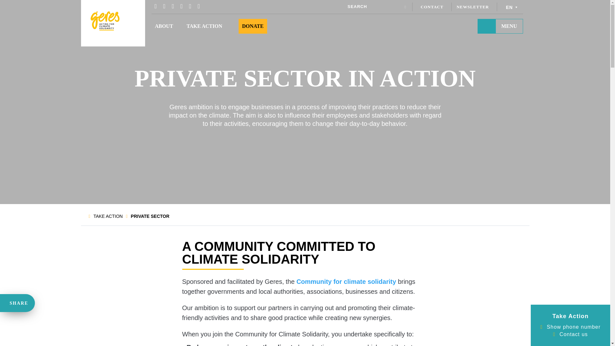  What do you see at coordinates (204, 26) in the screenshot?
I see `TAKE ACTION` at bounding box center [204, 26].